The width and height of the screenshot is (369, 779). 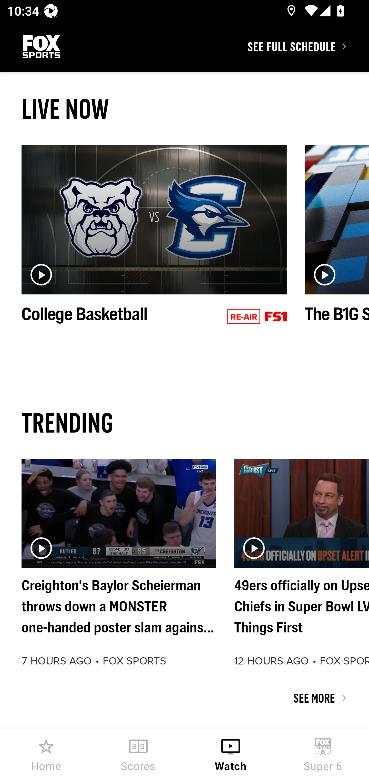 I want to click on TRENDING, so click(x=184, y=422).